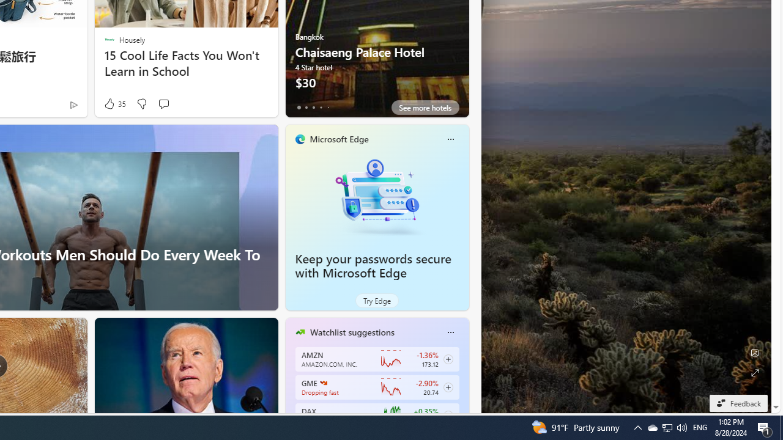  What do you see at coordinates (323, 383) in the screenshot?
I see `GAMESTOP CORP.` at bounding box center [323, 383].